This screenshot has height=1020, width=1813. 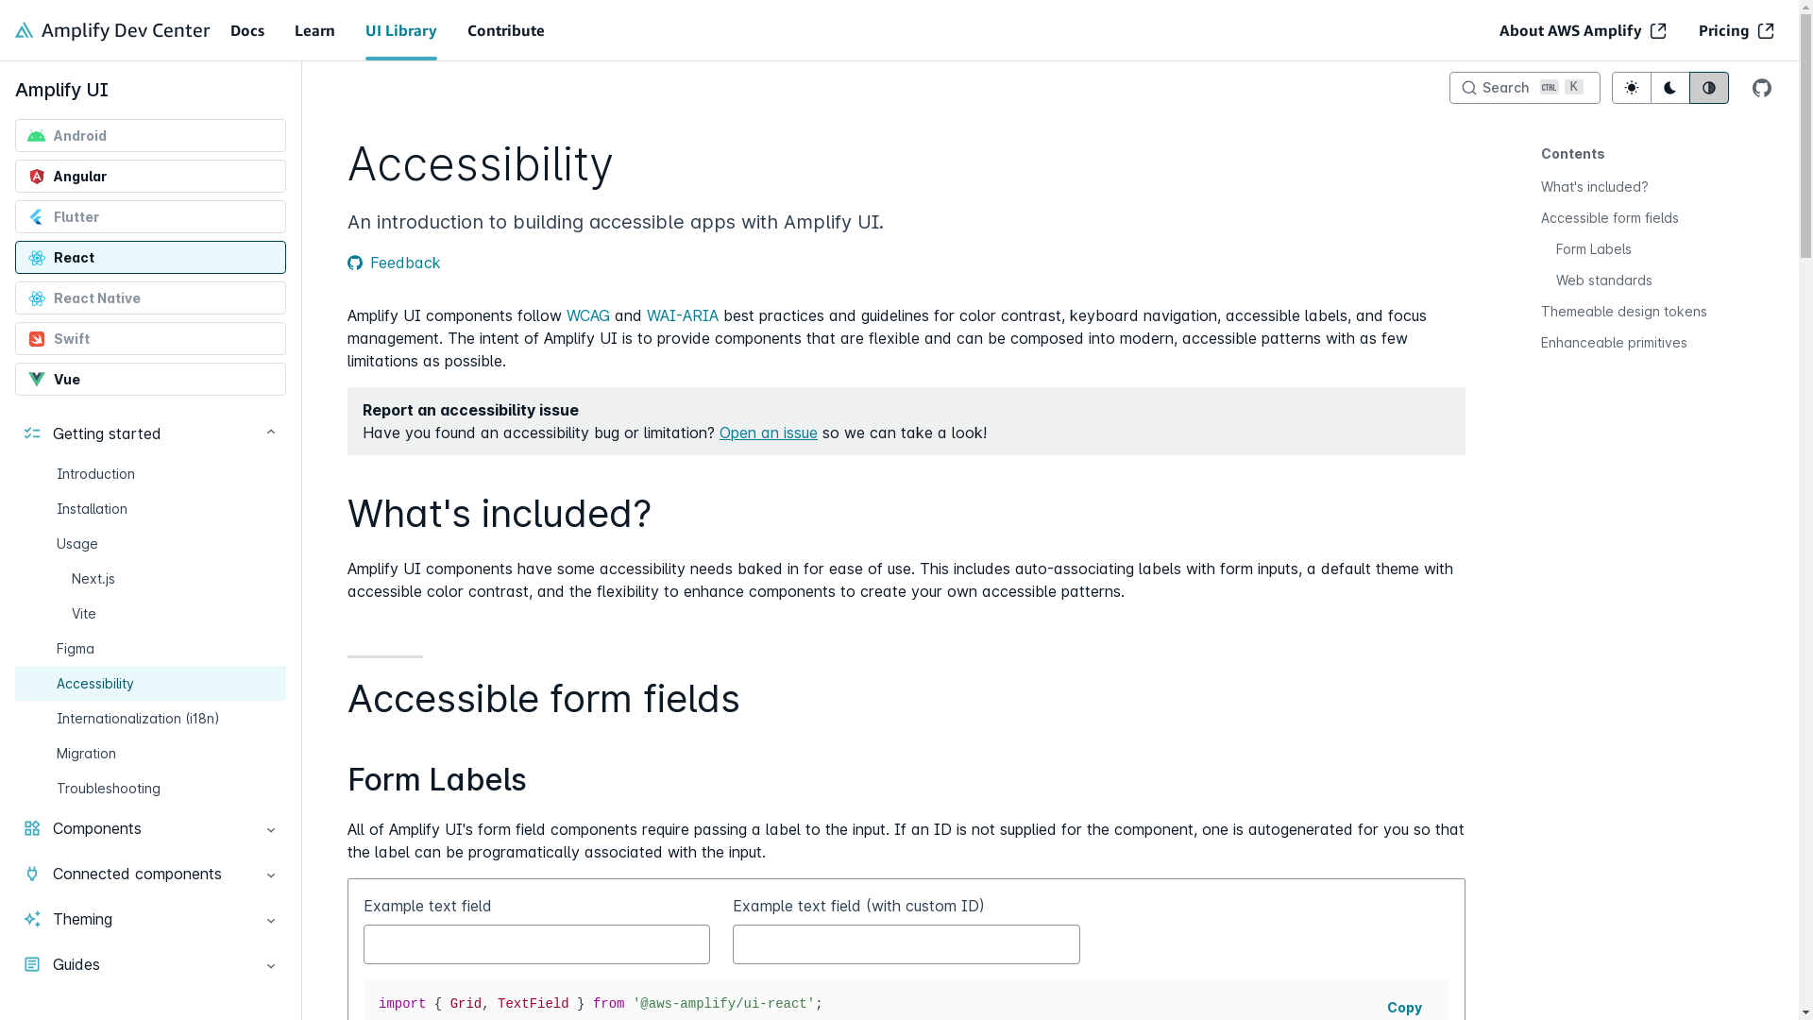 I want to click on Accessible form fields, so click(x=1632, y=217).